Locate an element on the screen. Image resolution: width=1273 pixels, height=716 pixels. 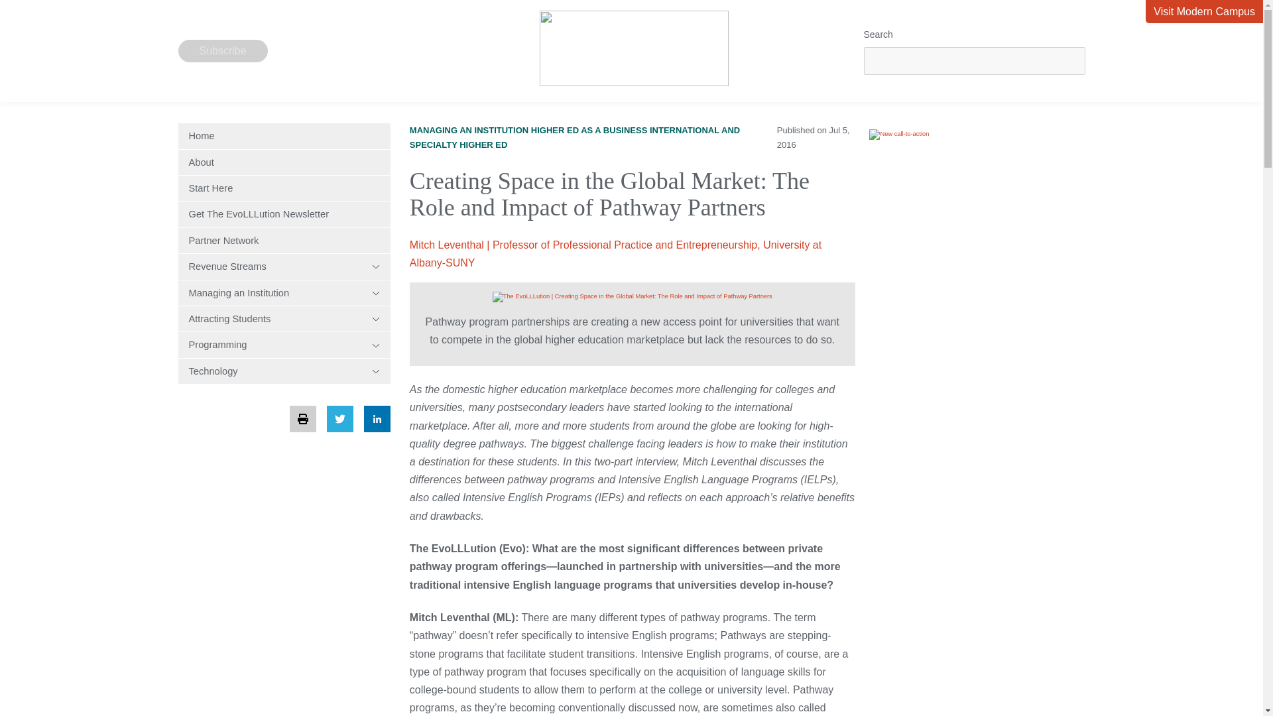
Get The EvoLLLution Newsletter is located at coordinates (284, 213).